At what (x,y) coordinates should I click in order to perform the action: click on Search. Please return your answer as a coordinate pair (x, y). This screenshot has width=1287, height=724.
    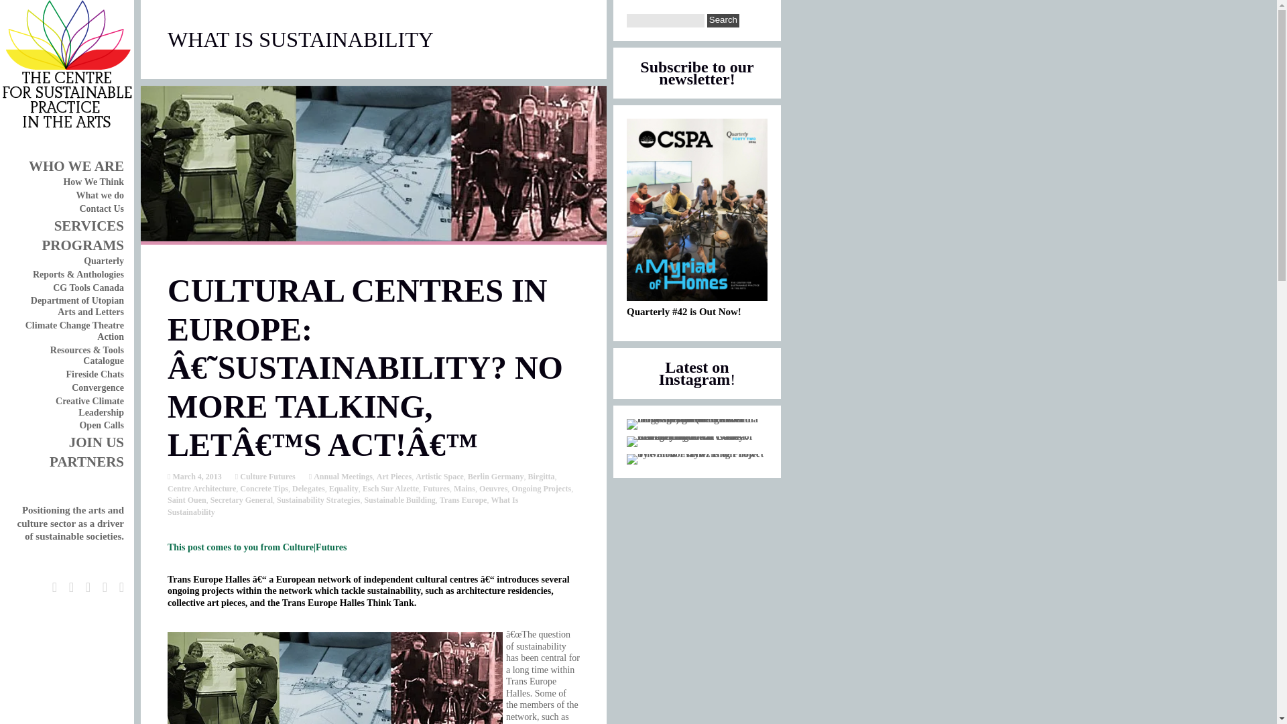
    Looking at the image, I should click on (723, 20).